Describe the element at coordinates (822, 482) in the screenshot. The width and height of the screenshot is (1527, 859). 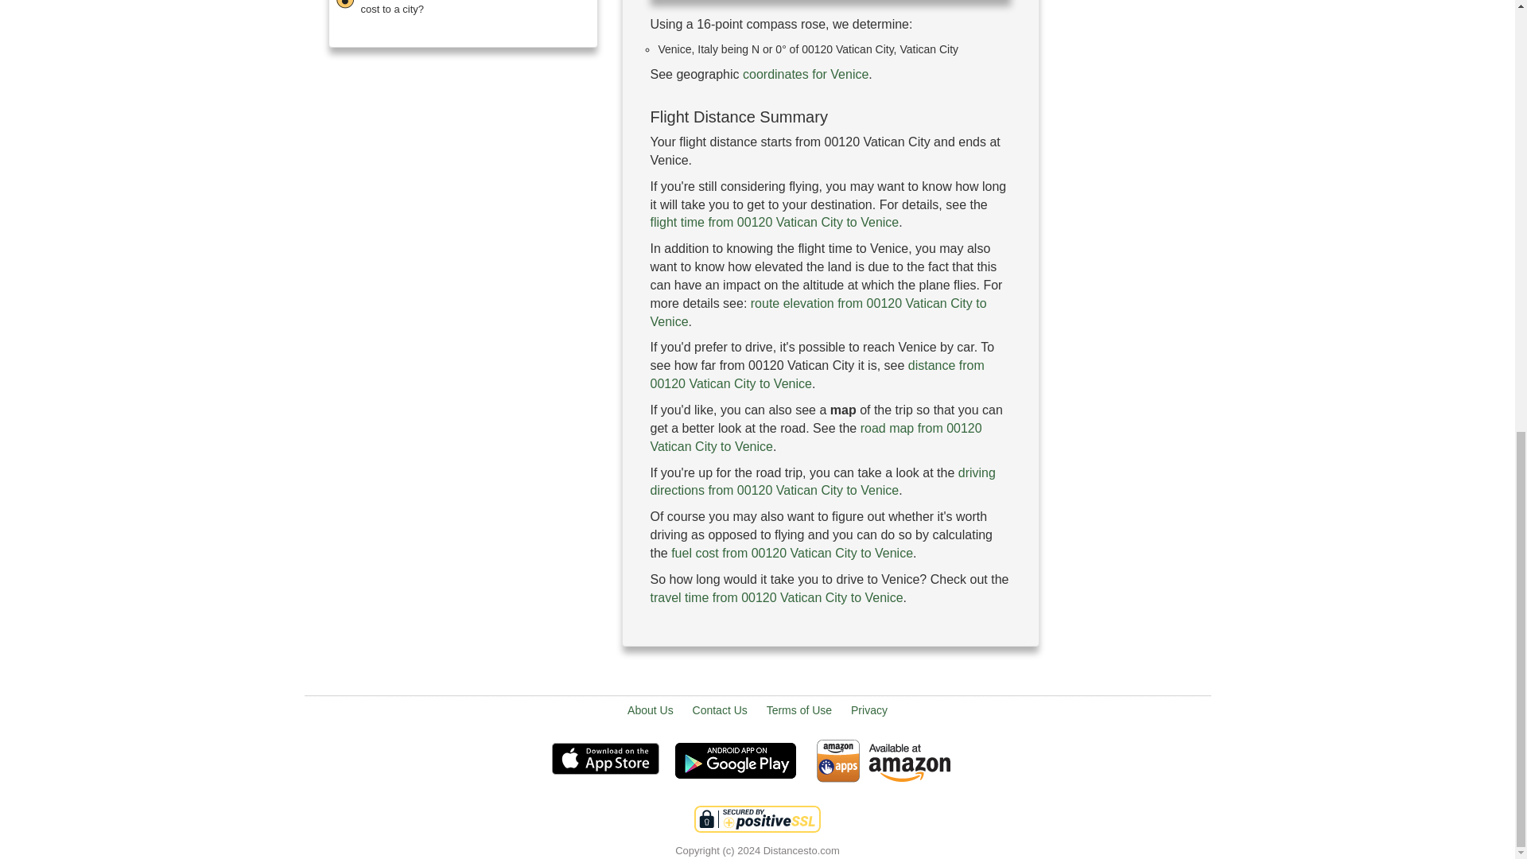
I see `driving directions from 00120 Vatican City to Venice` at that location.